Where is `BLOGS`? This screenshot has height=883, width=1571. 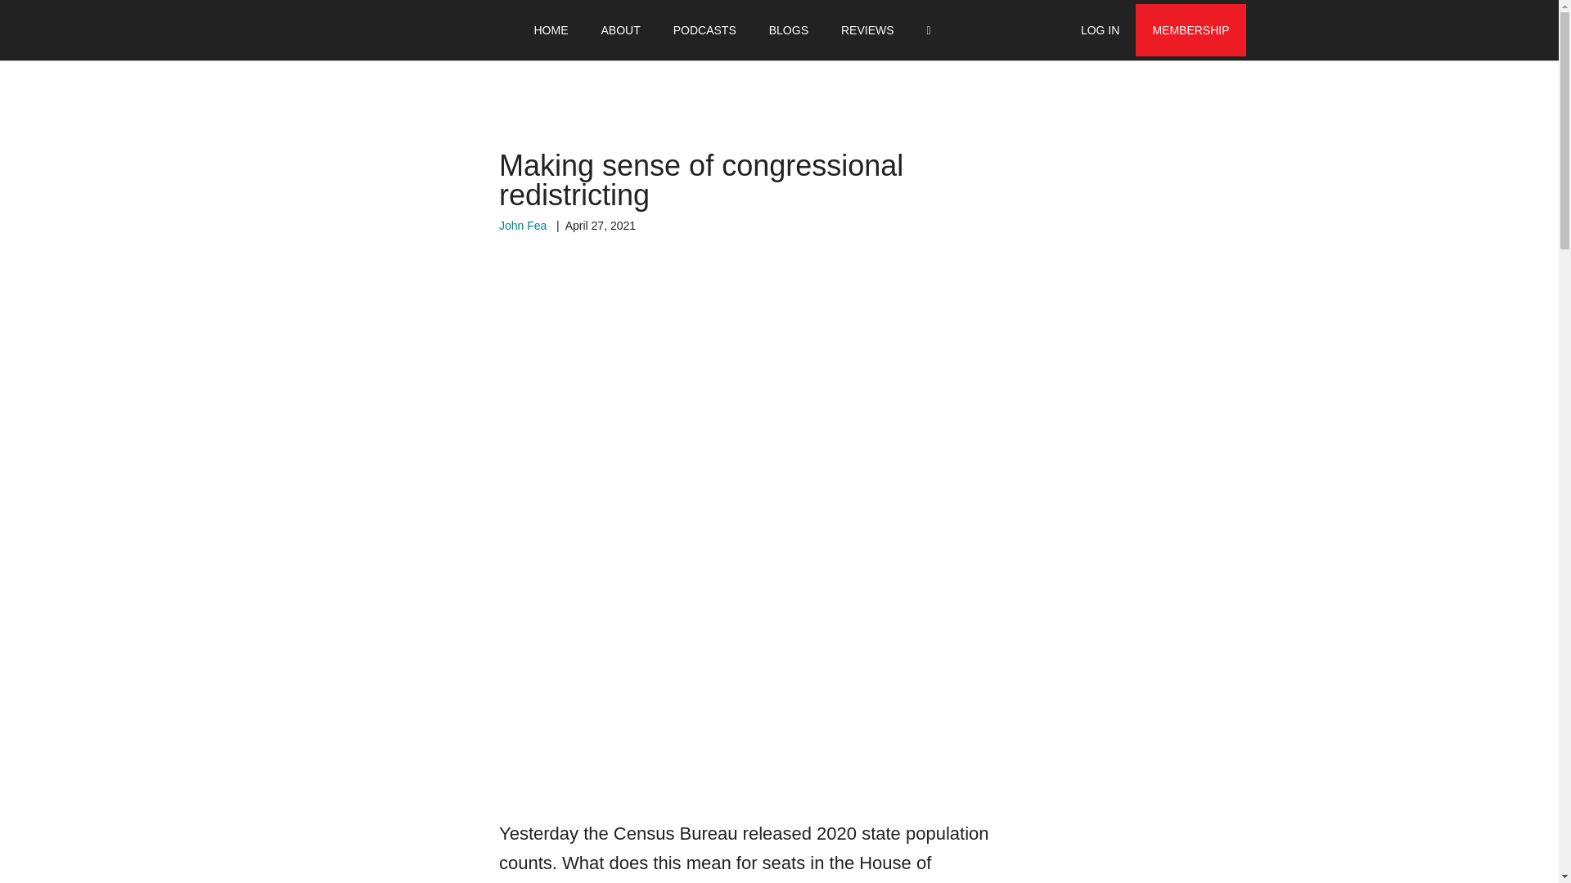 BLOGS is located at coordinates (789, 30).